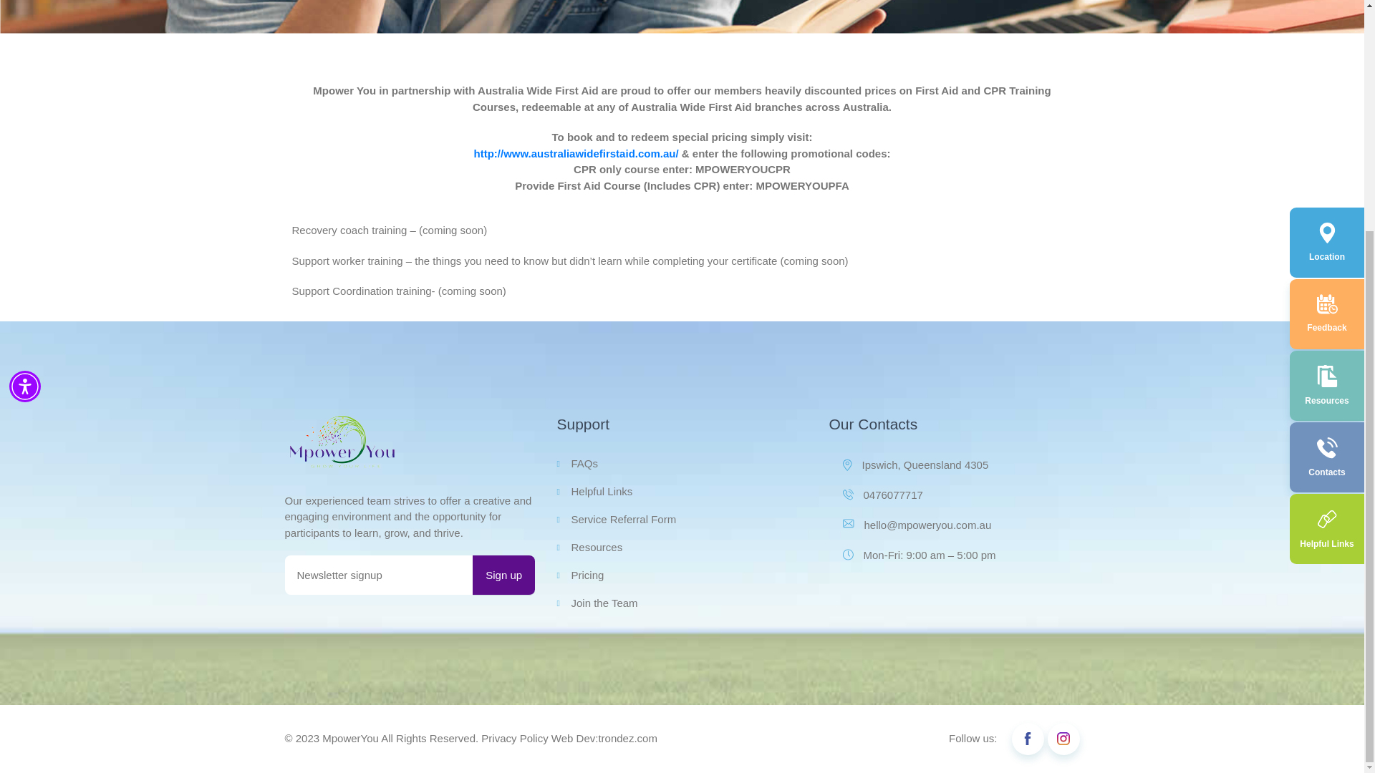 This screenshot has width=1375, height=773. What do you see at coordinates (514, 739) in the screenshot?
I see `Privacy Policy` at bounding box center [514, 739].